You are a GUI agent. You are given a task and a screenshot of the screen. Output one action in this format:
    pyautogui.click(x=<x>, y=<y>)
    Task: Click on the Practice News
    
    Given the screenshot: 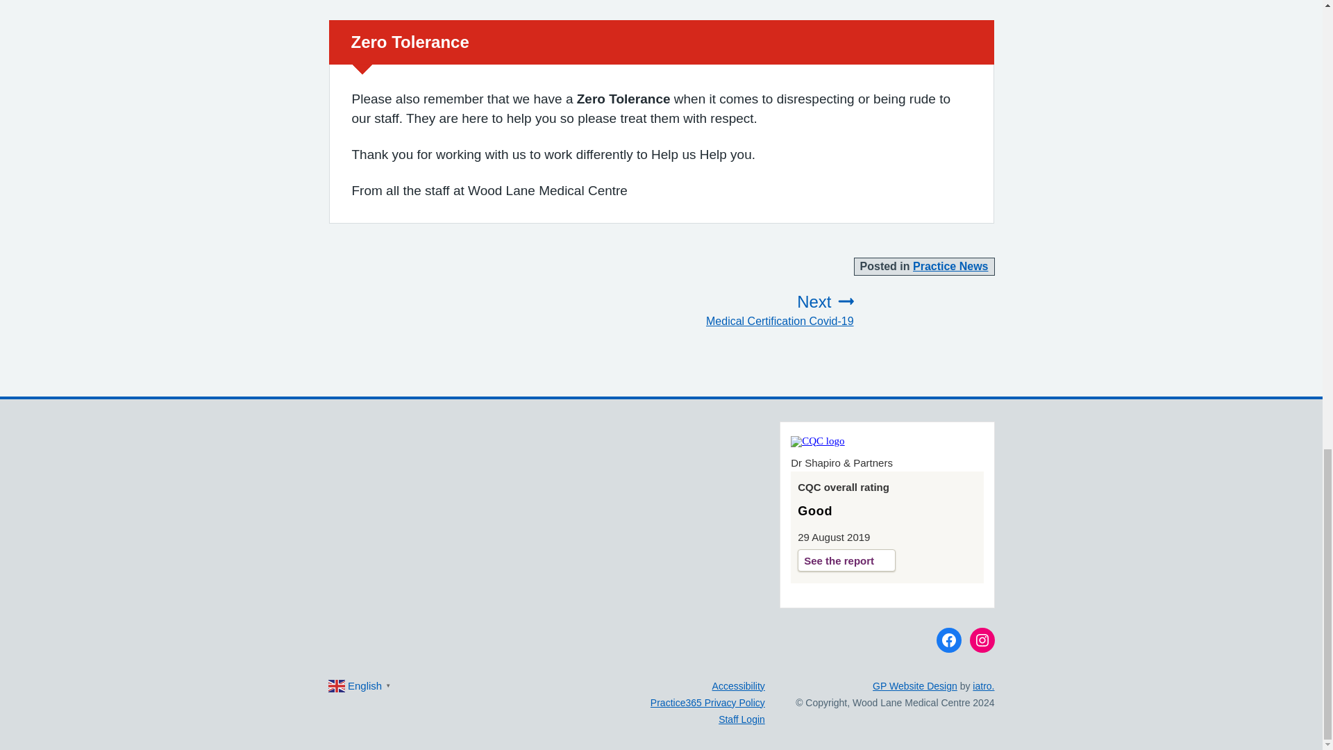 What is the action you would take?
    pyautogui.click(x=754, y=310)
    